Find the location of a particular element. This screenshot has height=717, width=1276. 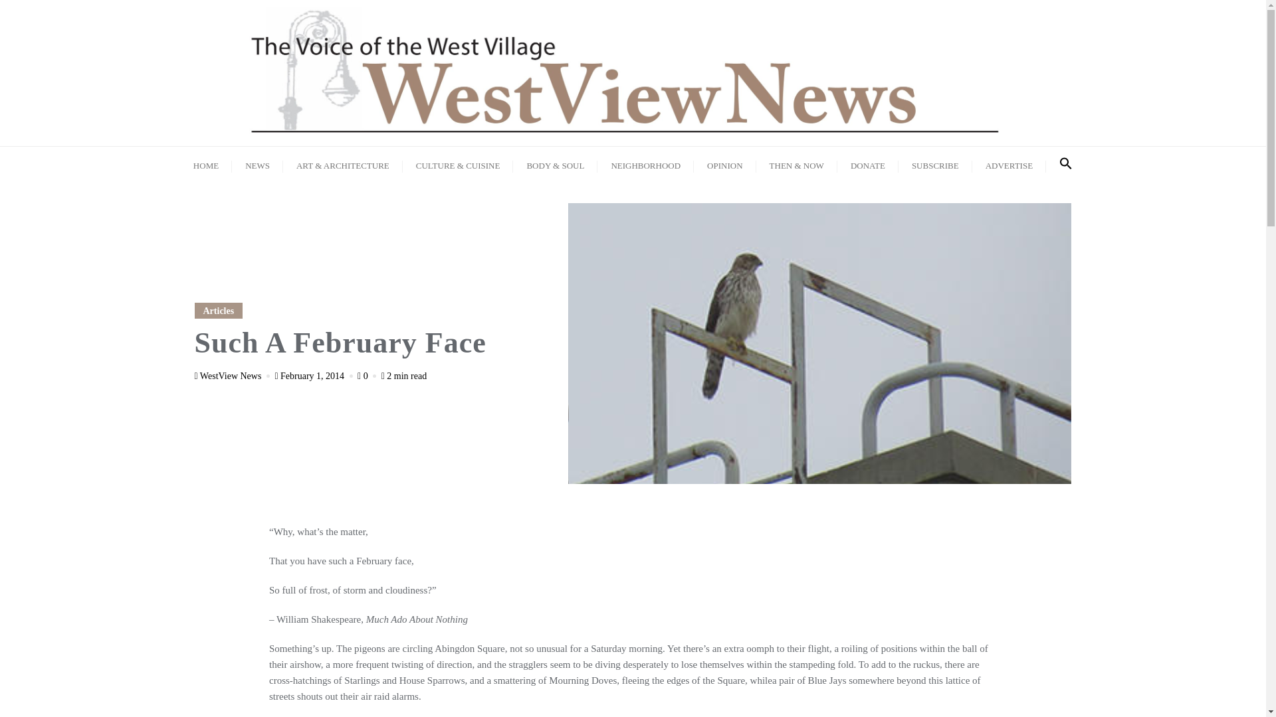

ADVERTISE is located at coordinates (1009, 165).